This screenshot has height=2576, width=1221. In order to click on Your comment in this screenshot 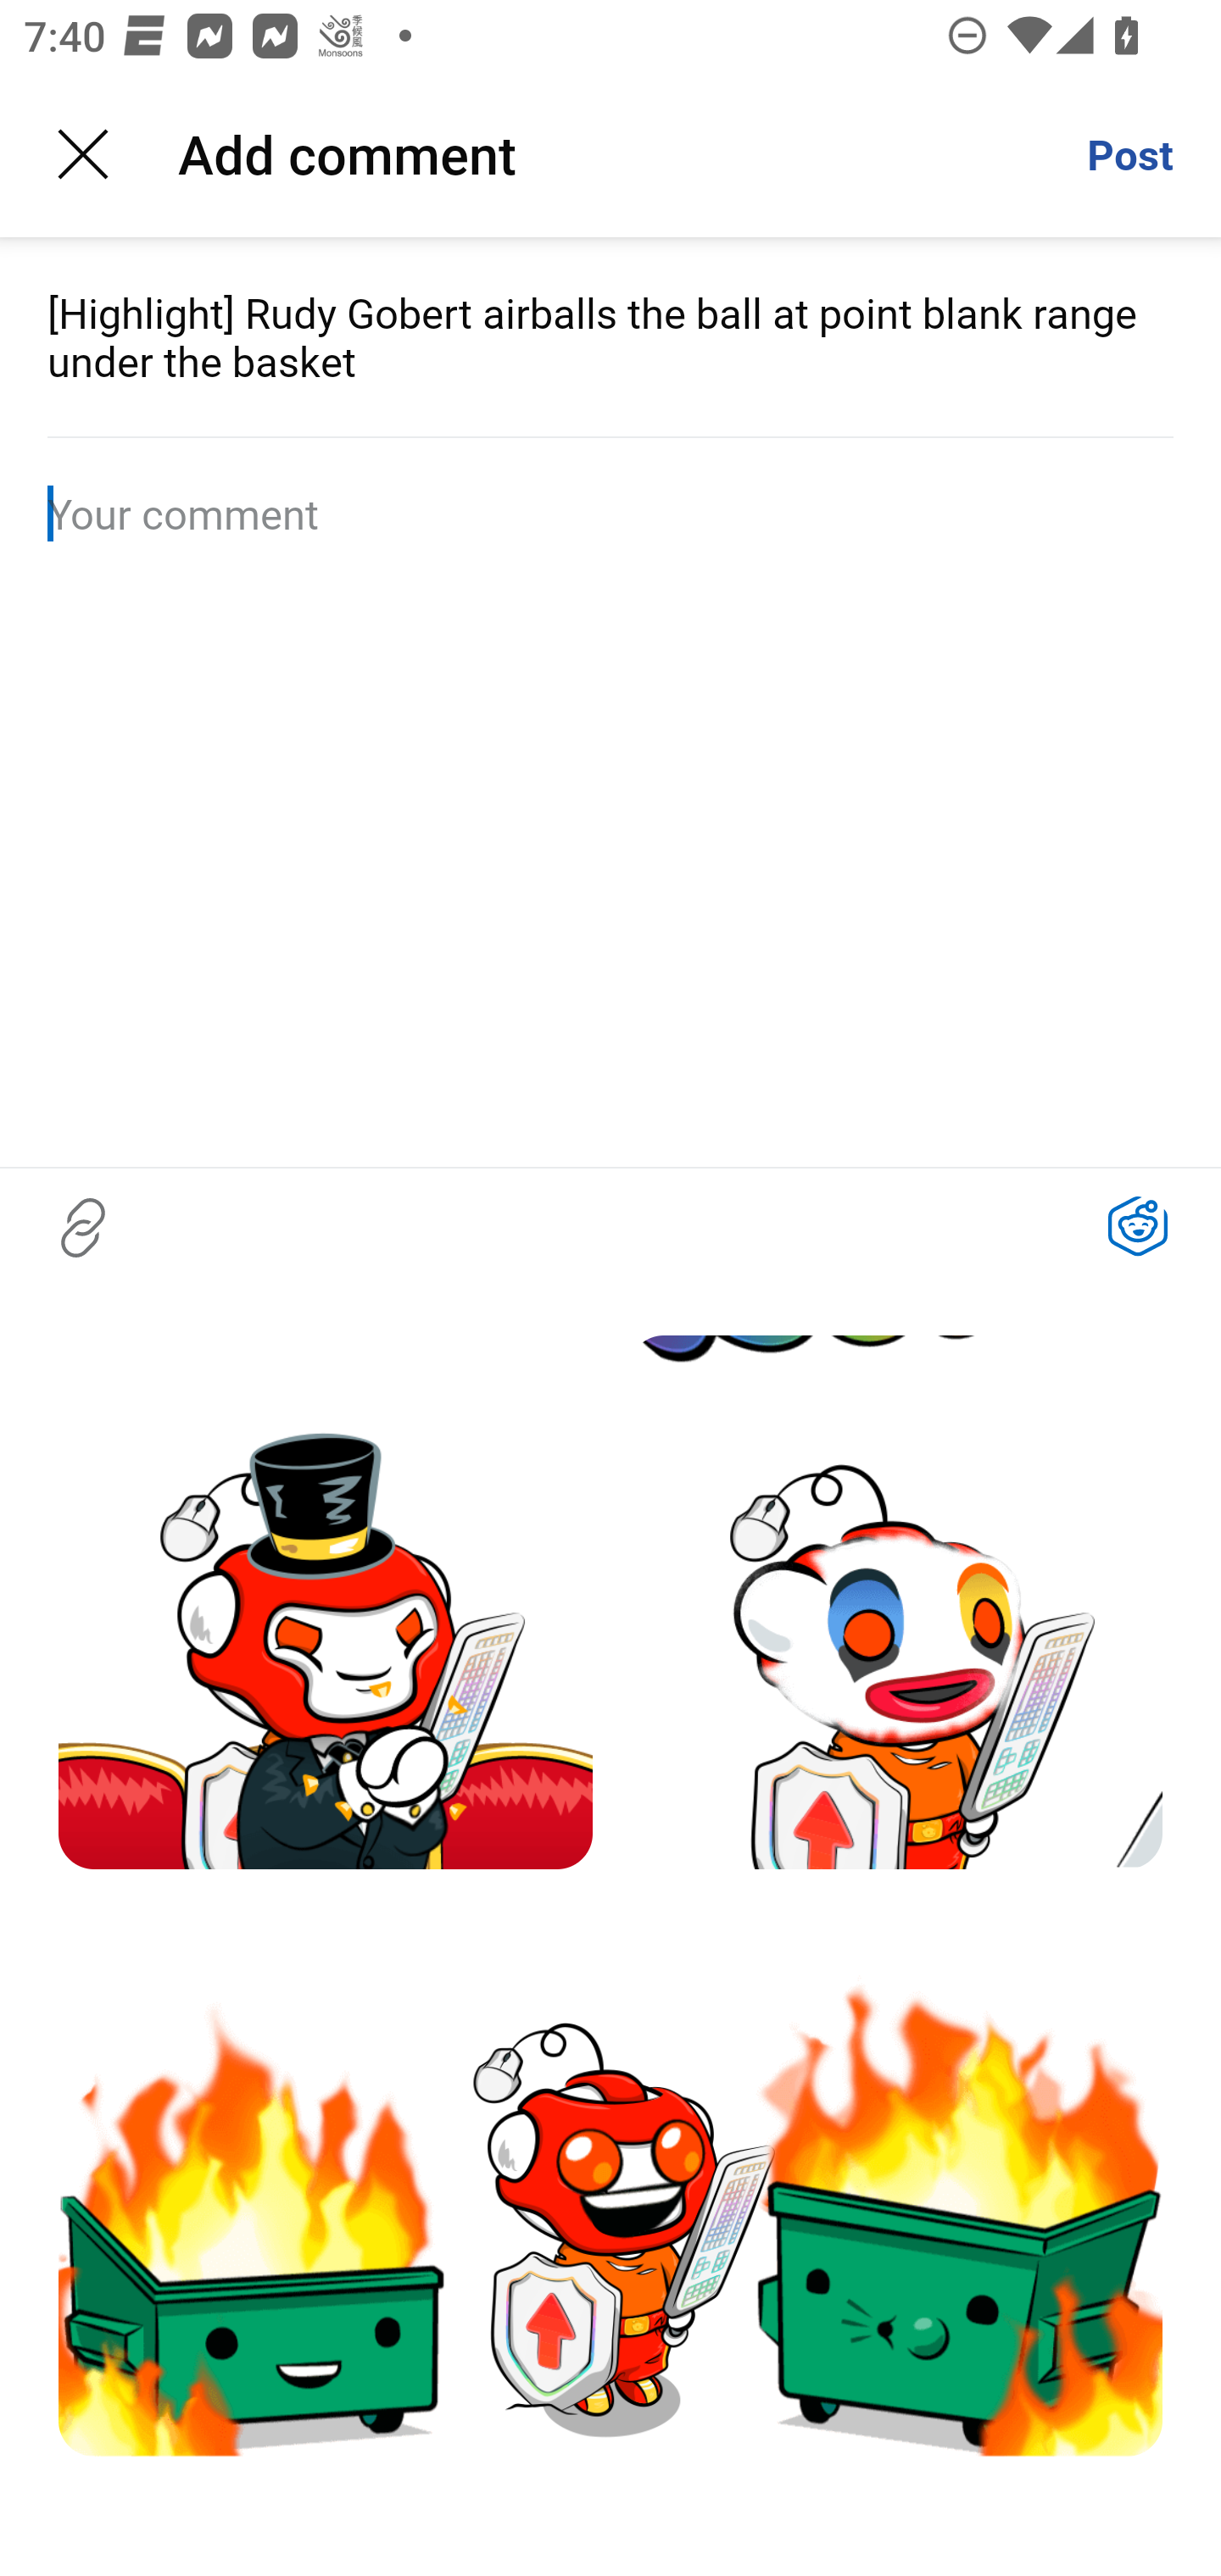, I will do `click(610, 514)`.